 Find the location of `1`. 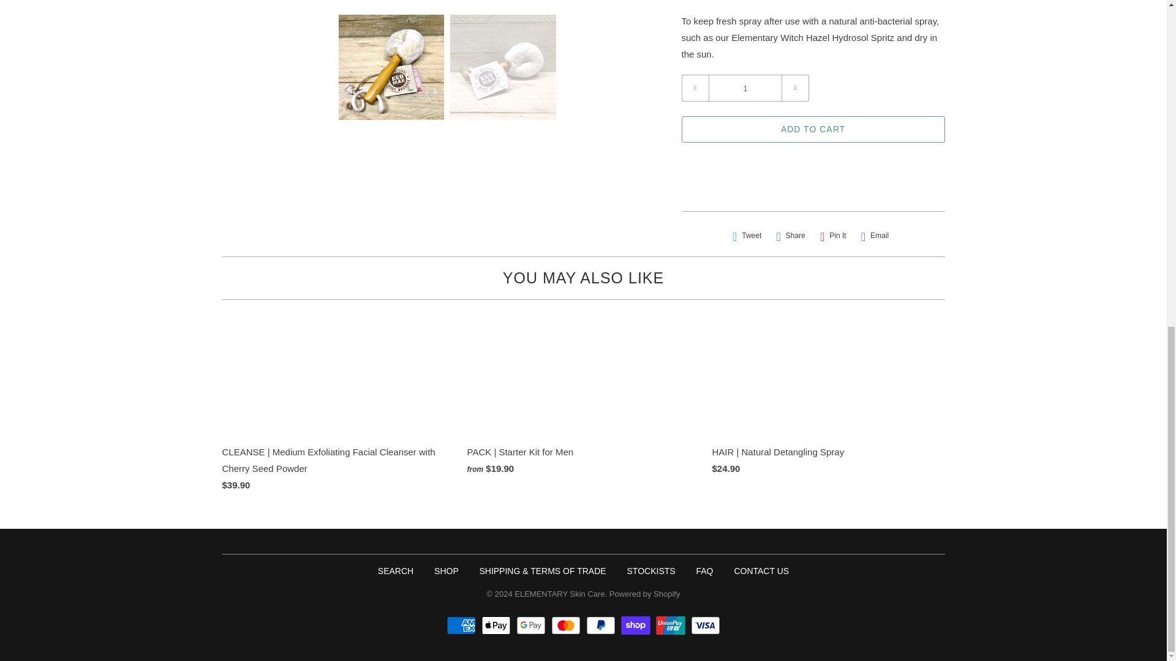

1 is located at coordinates (745, 88).